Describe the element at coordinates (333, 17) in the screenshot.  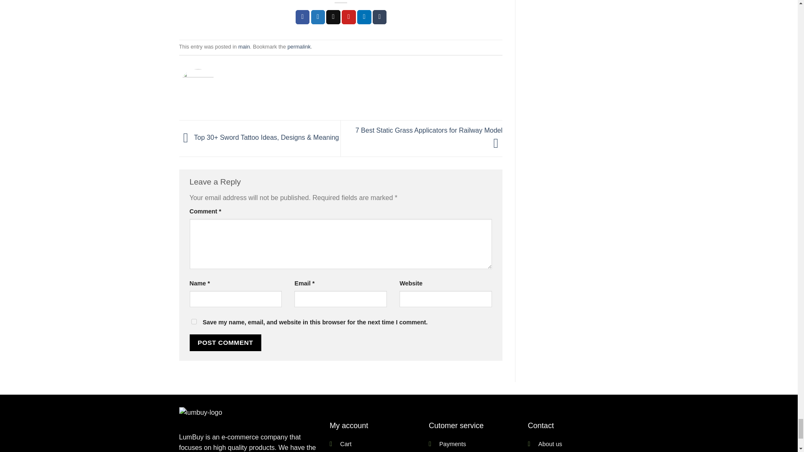
I see `Email to a Friend` at that location.